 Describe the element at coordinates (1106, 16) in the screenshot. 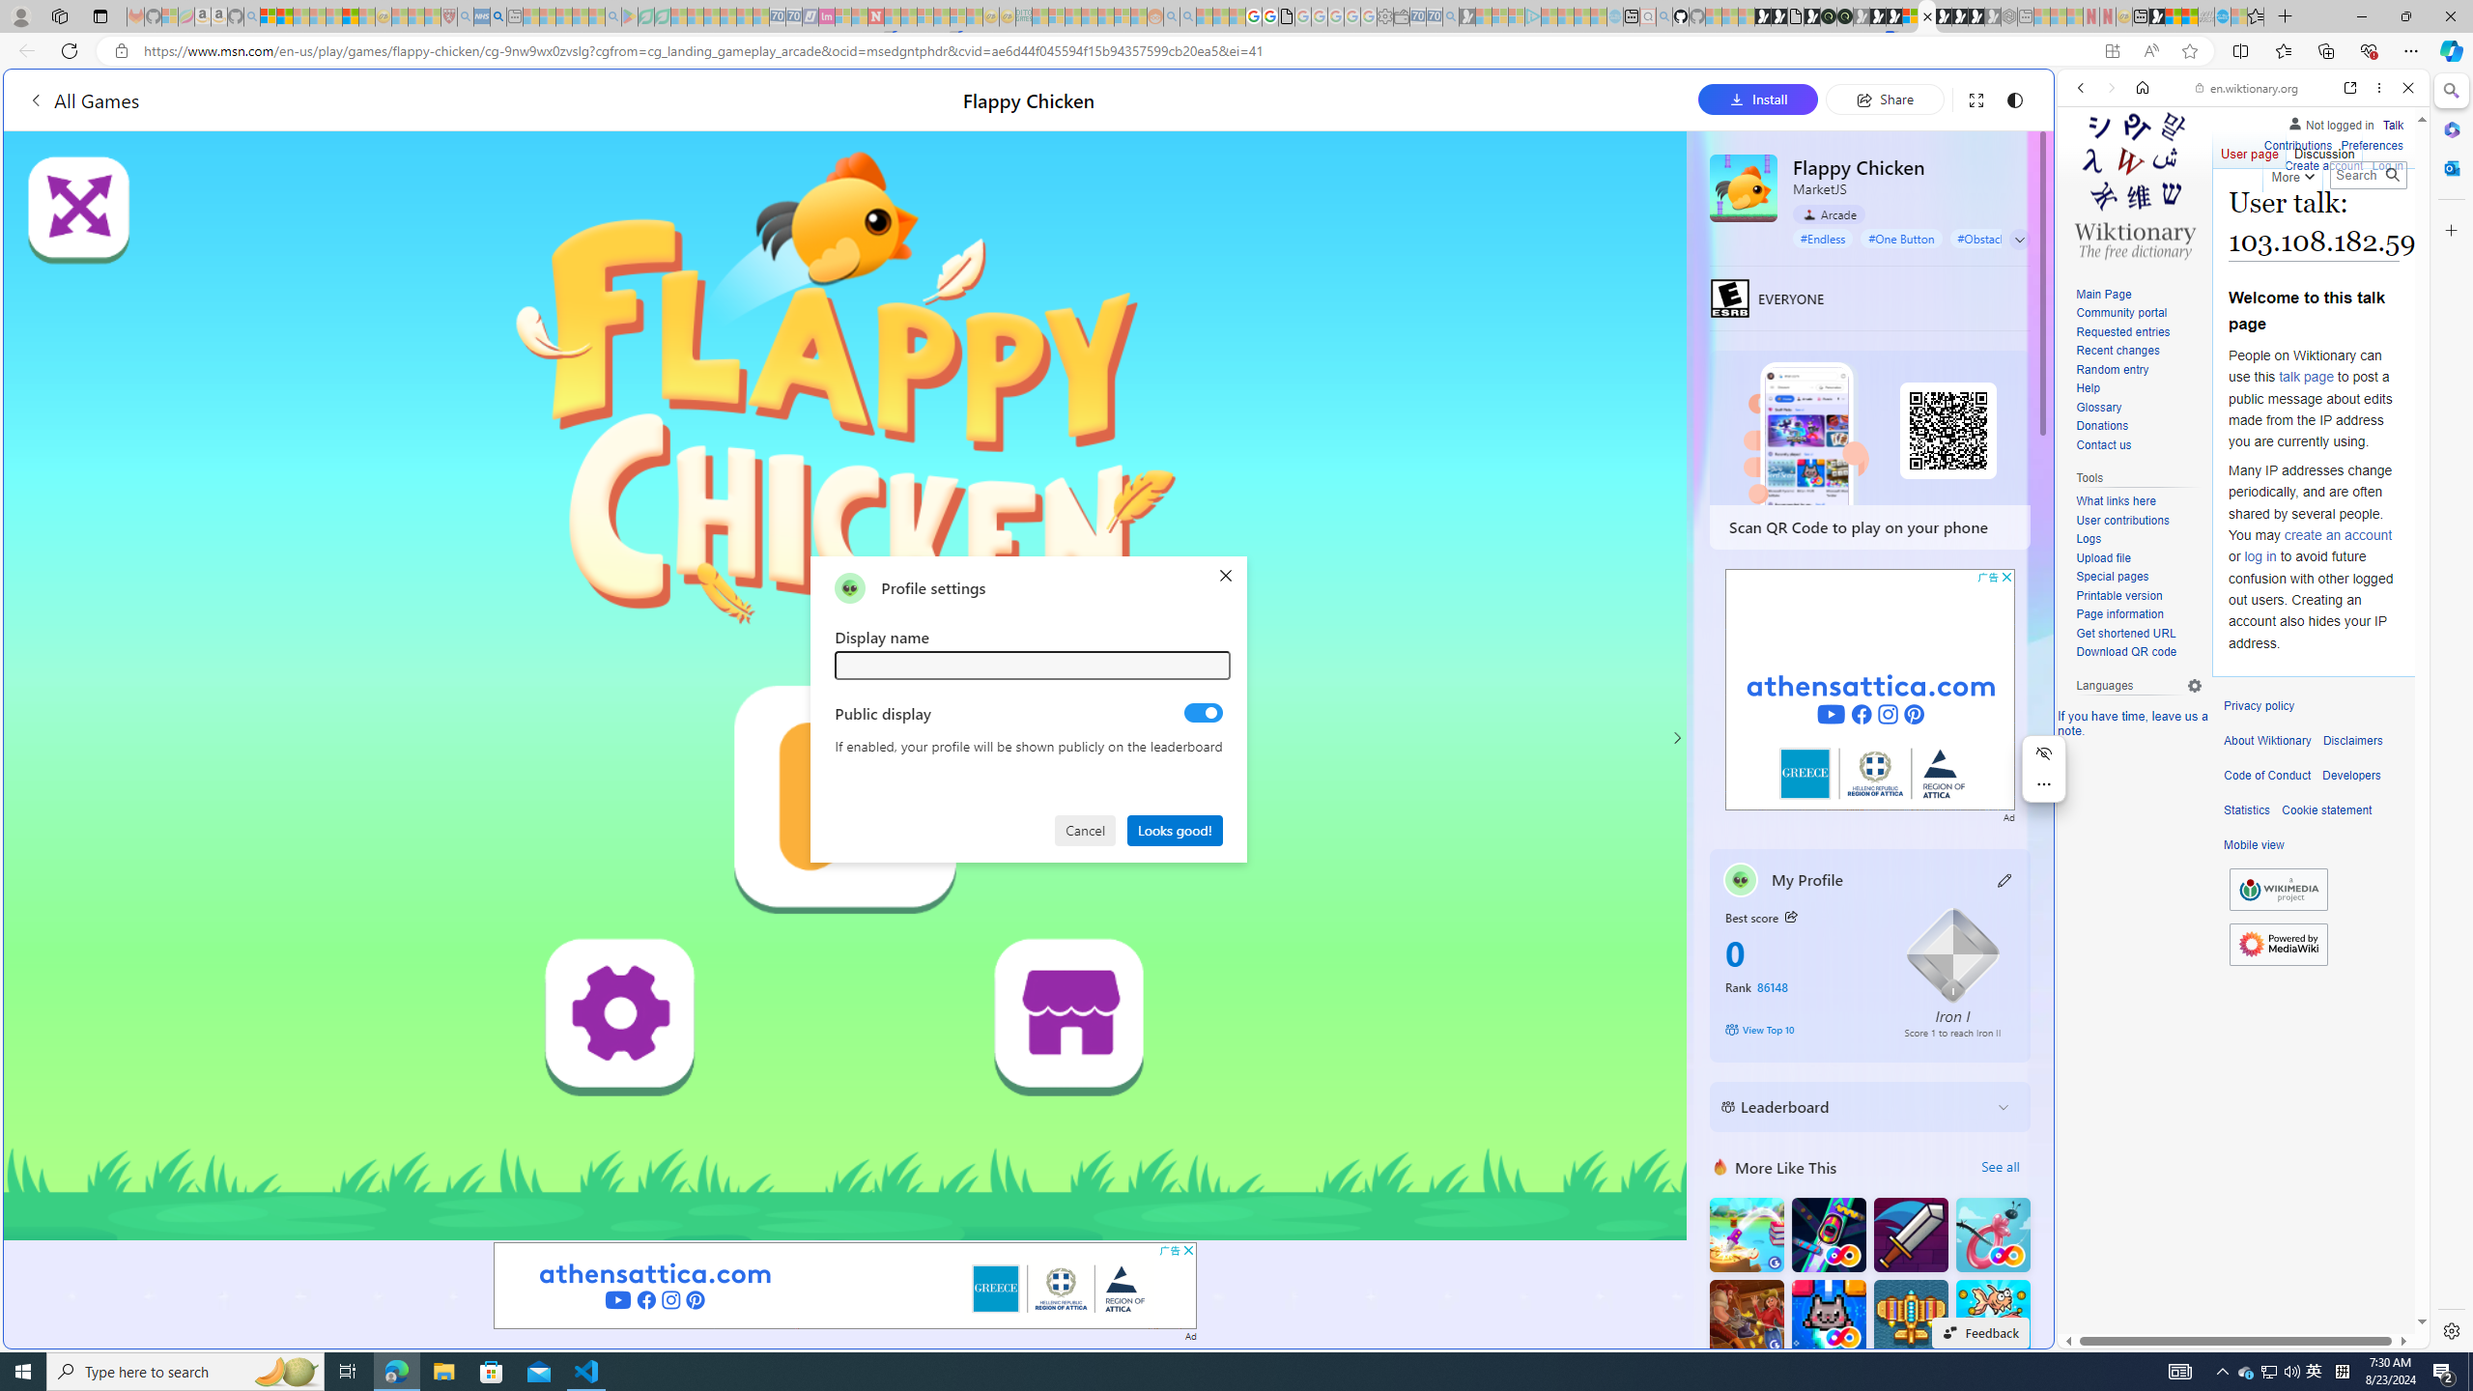

I see `Kinda Frugal - MSN - Sleeping` at that location.